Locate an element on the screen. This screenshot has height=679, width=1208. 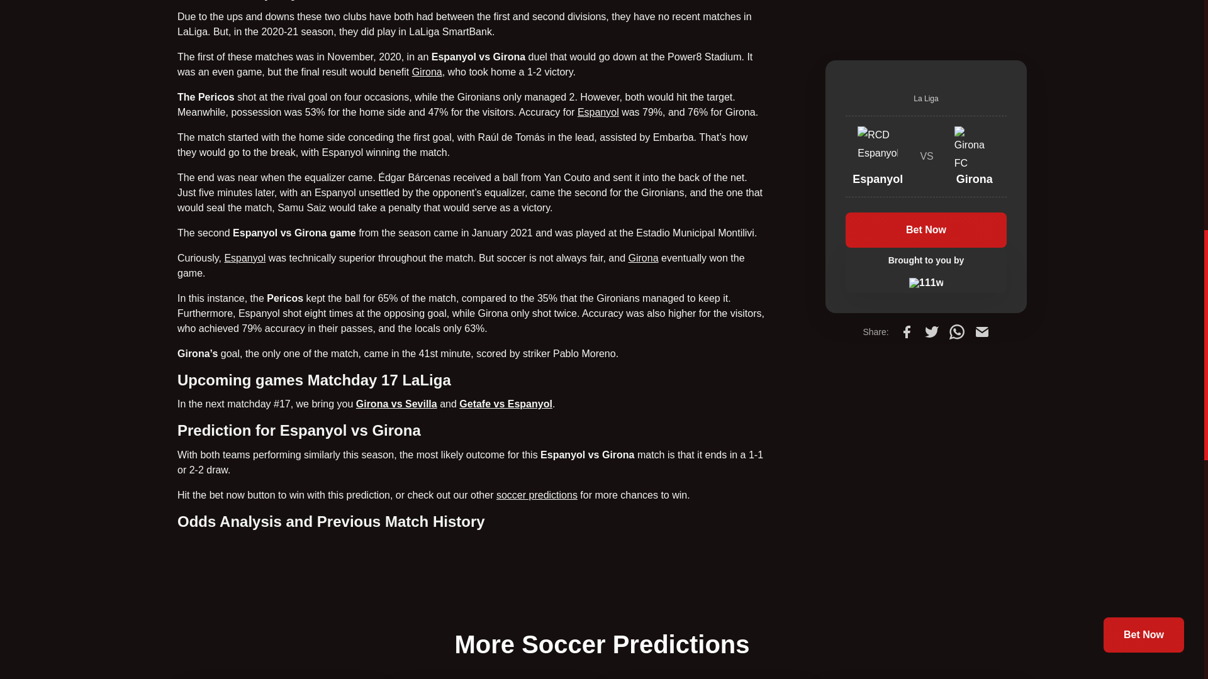
atletico vs espanyol LaLiga 22-23 Predictions is located at coordinates (244, 258).